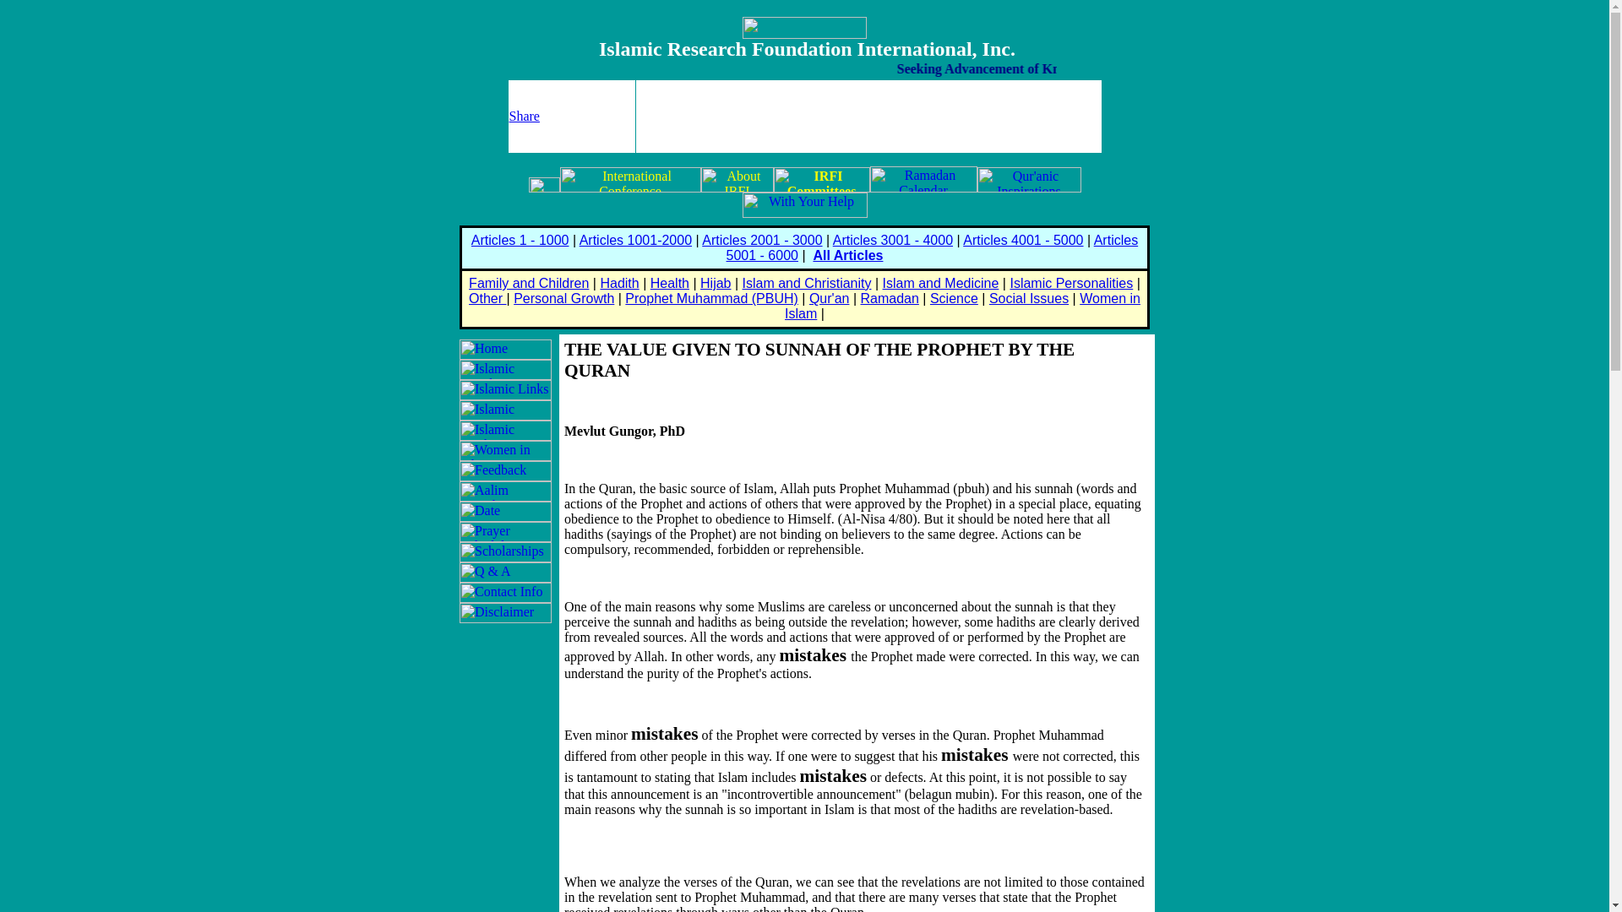 This screenshot has height=912, width=1622. I want to click on Articles 1001-2000, so click(635, 240).